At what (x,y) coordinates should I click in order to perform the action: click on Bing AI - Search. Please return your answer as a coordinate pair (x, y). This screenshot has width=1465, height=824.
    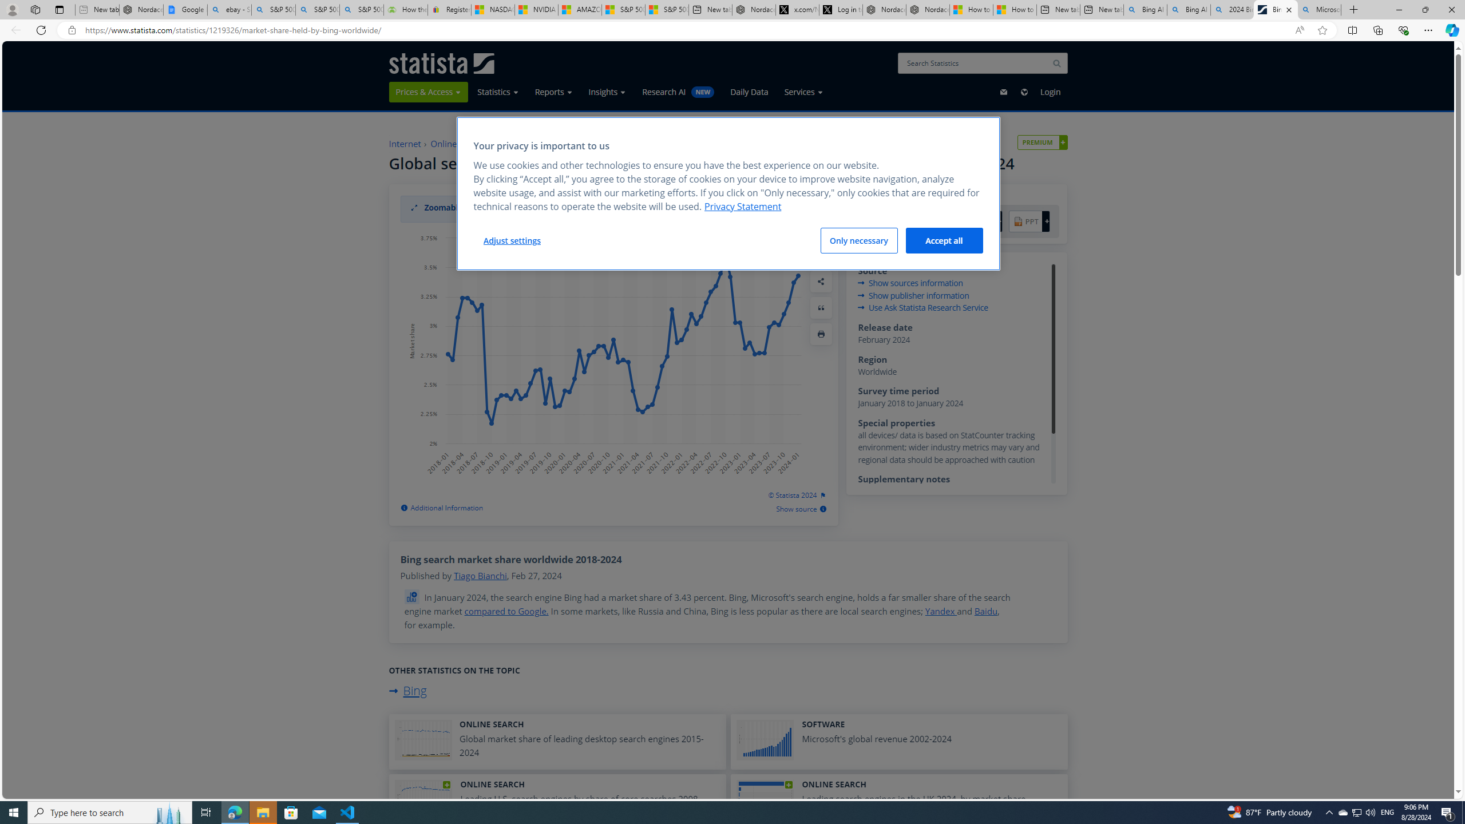
    Looking at the image, I should click on (1189, 10).